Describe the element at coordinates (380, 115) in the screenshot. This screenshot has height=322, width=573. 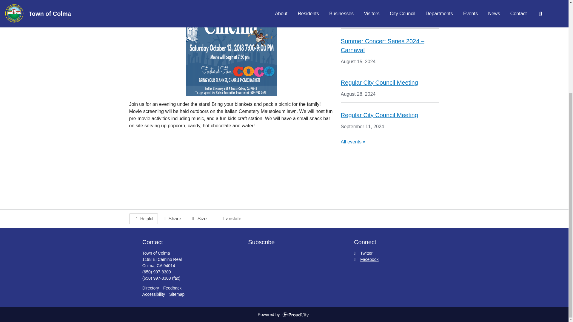
I see `Regular City Council Meeting` at that location.